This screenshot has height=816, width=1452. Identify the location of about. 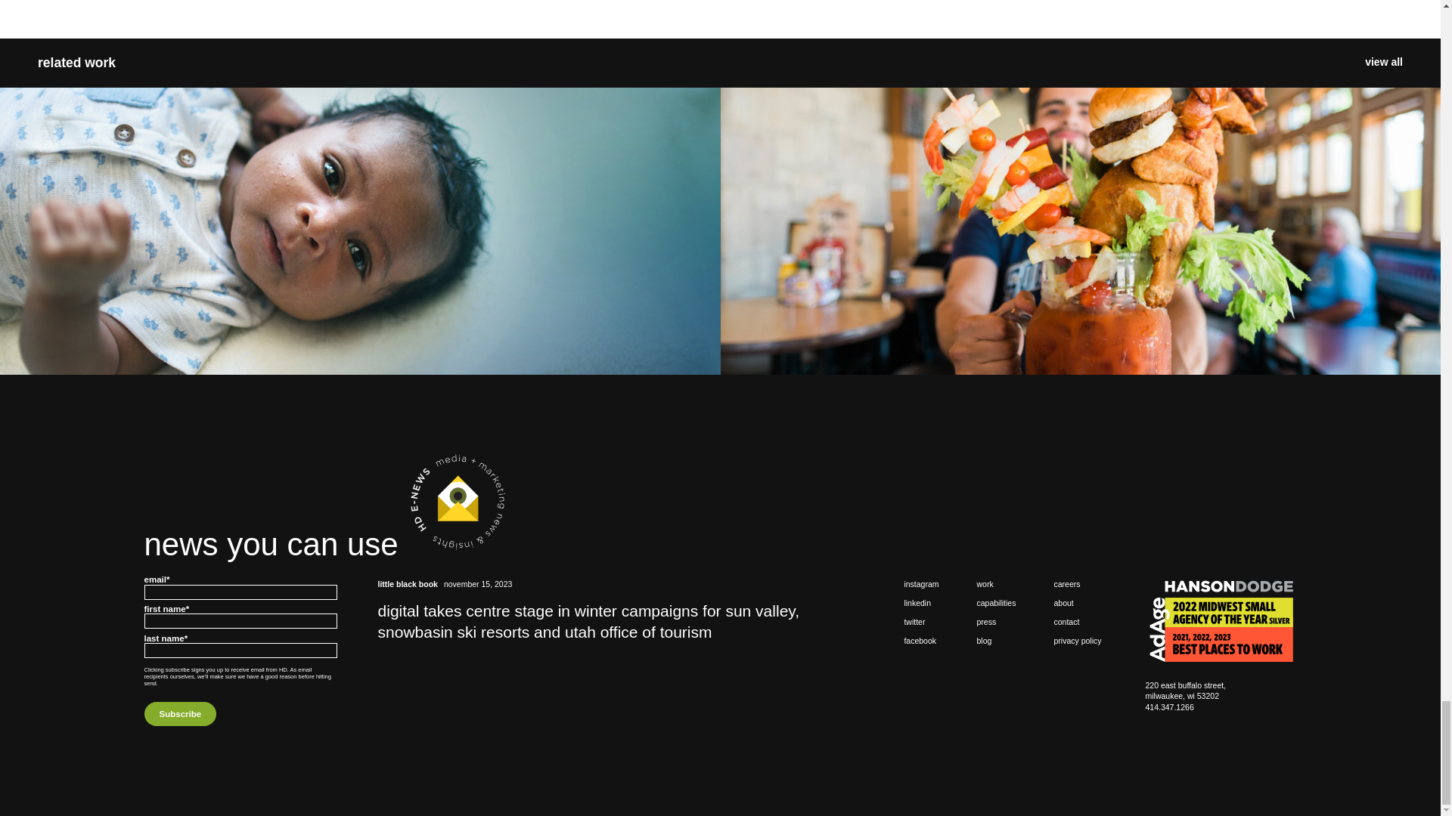
(1077, 603).